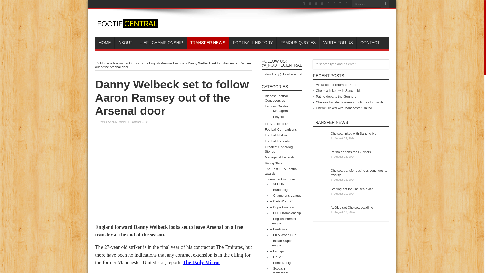  Describe the element at coordinates (338, 43) in the screenshot. I see `WRITE FOR US` at that location.